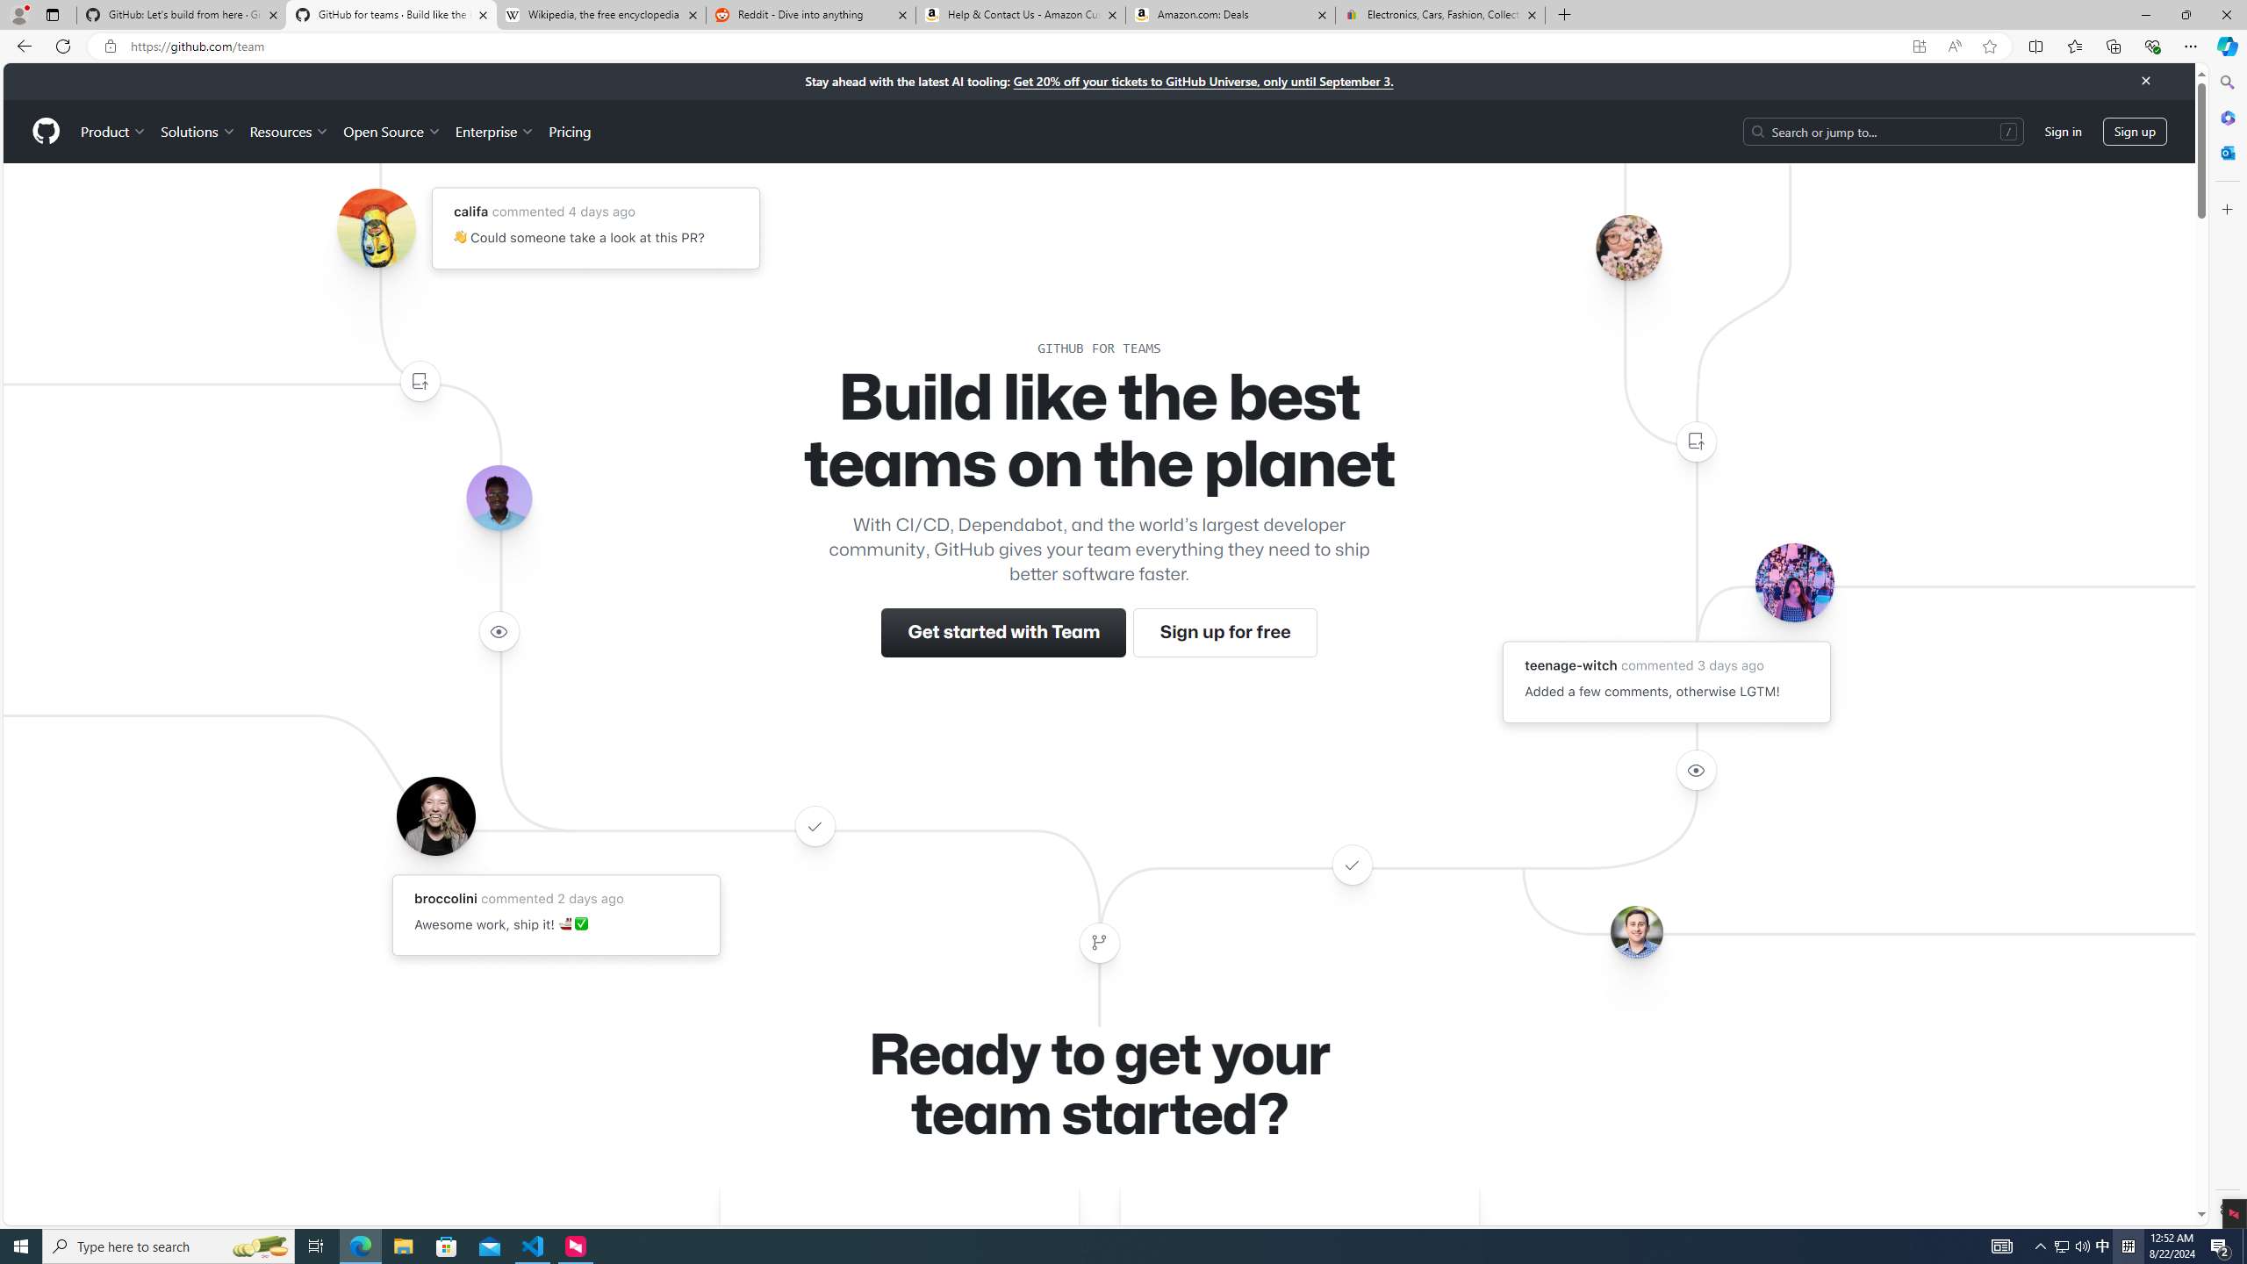  I want to click on Avatar of the user teenage-witch, so click(1794, 581).